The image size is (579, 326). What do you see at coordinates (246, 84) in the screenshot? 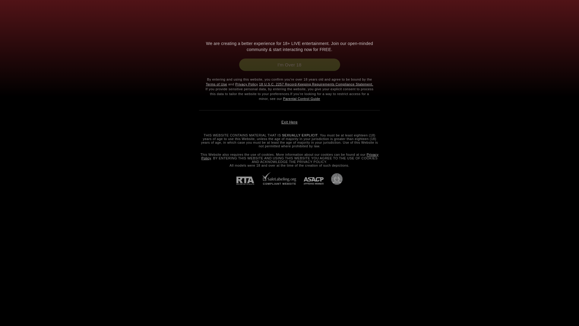
I see `Exit Here` at bounding box center [246, 84].